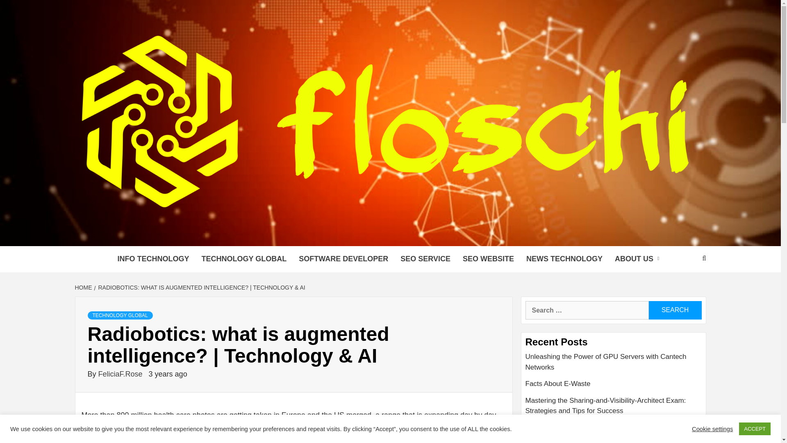 This screenshot has height=443, width=787. I want to click on ABOUT US, so click(639, 259).